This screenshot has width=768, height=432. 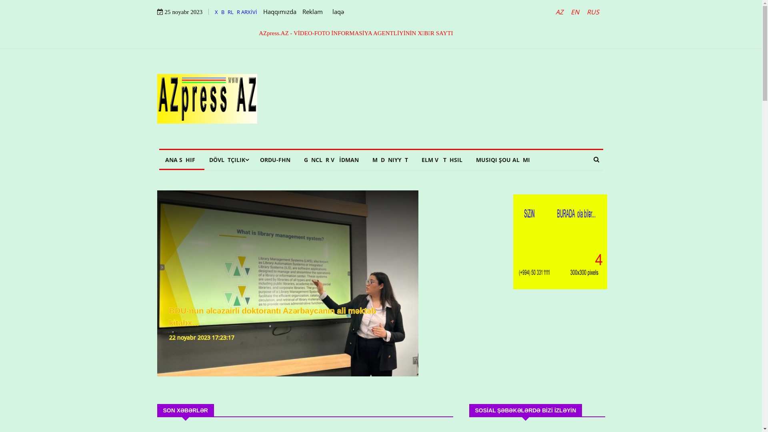 What do you see at coordinates (313, 11) in the screenshot?
I see `Reklam` at bounding box center [313, 11].